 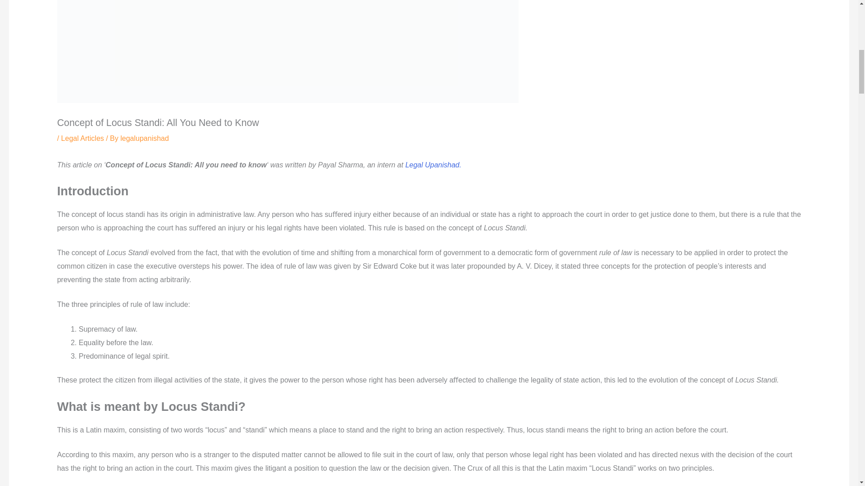 What do you see at coordinates (144, 139) in the screenshot?
I see `View all posts by legalupanishad` at bounding box center [144, 139].